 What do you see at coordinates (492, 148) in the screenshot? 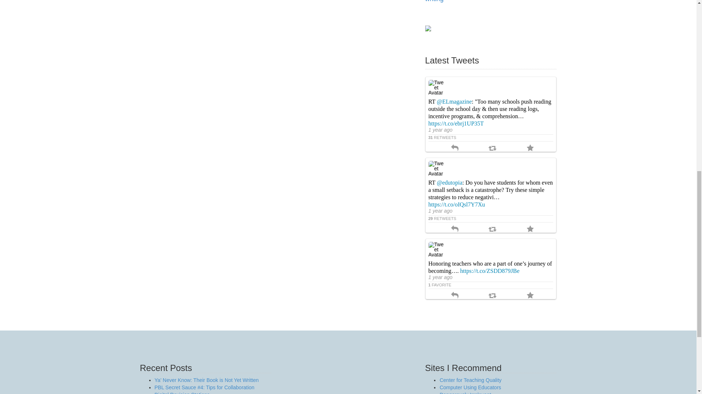
I see `Retweet` at bounding box center [492, 148].